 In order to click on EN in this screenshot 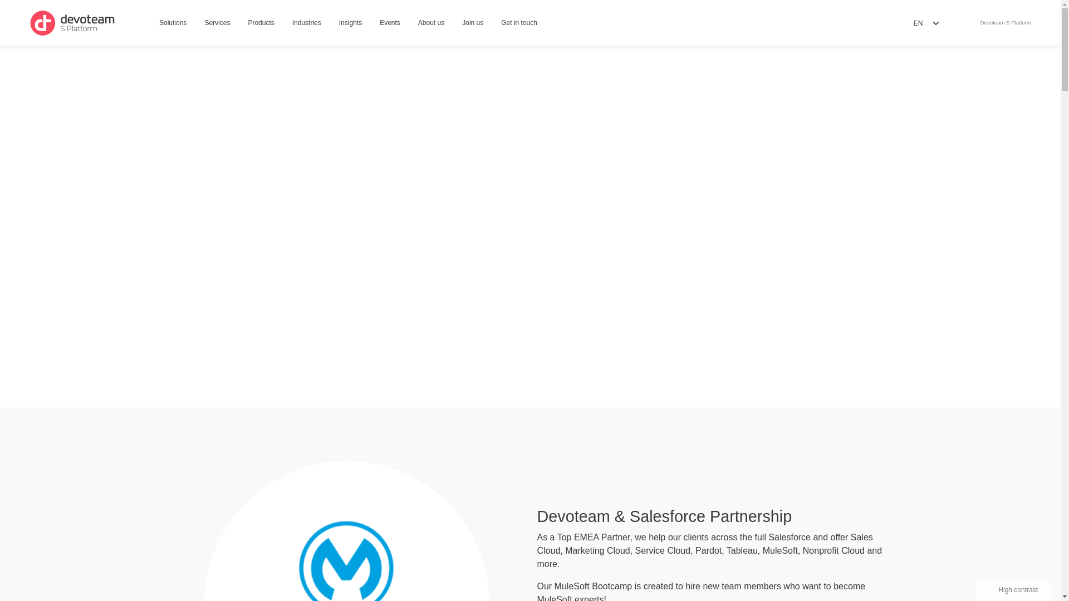, I will do `click(925, 23)`.